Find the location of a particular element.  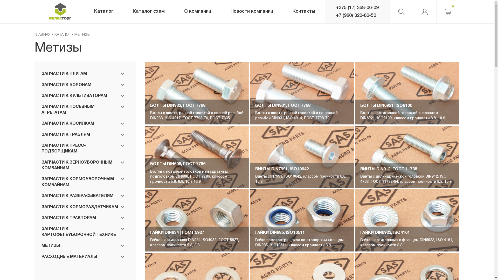

+7 (920) 320-80-50 is located at coordinates (357, 16).